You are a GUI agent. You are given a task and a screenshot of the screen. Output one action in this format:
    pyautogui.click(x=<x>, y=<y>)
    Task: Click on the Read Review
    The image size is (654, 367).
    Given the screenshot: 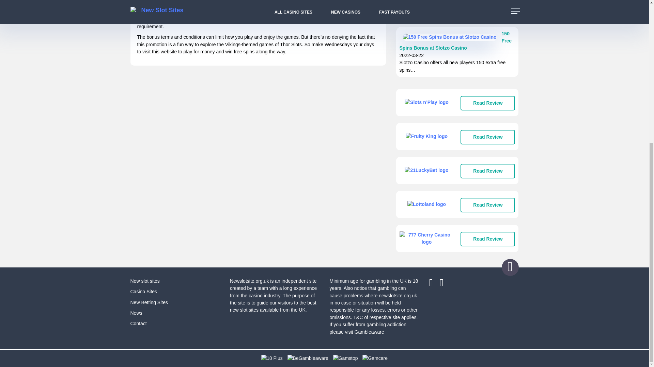 What is the action you would take?
    pyautogui.click(x=488, y=103)
    